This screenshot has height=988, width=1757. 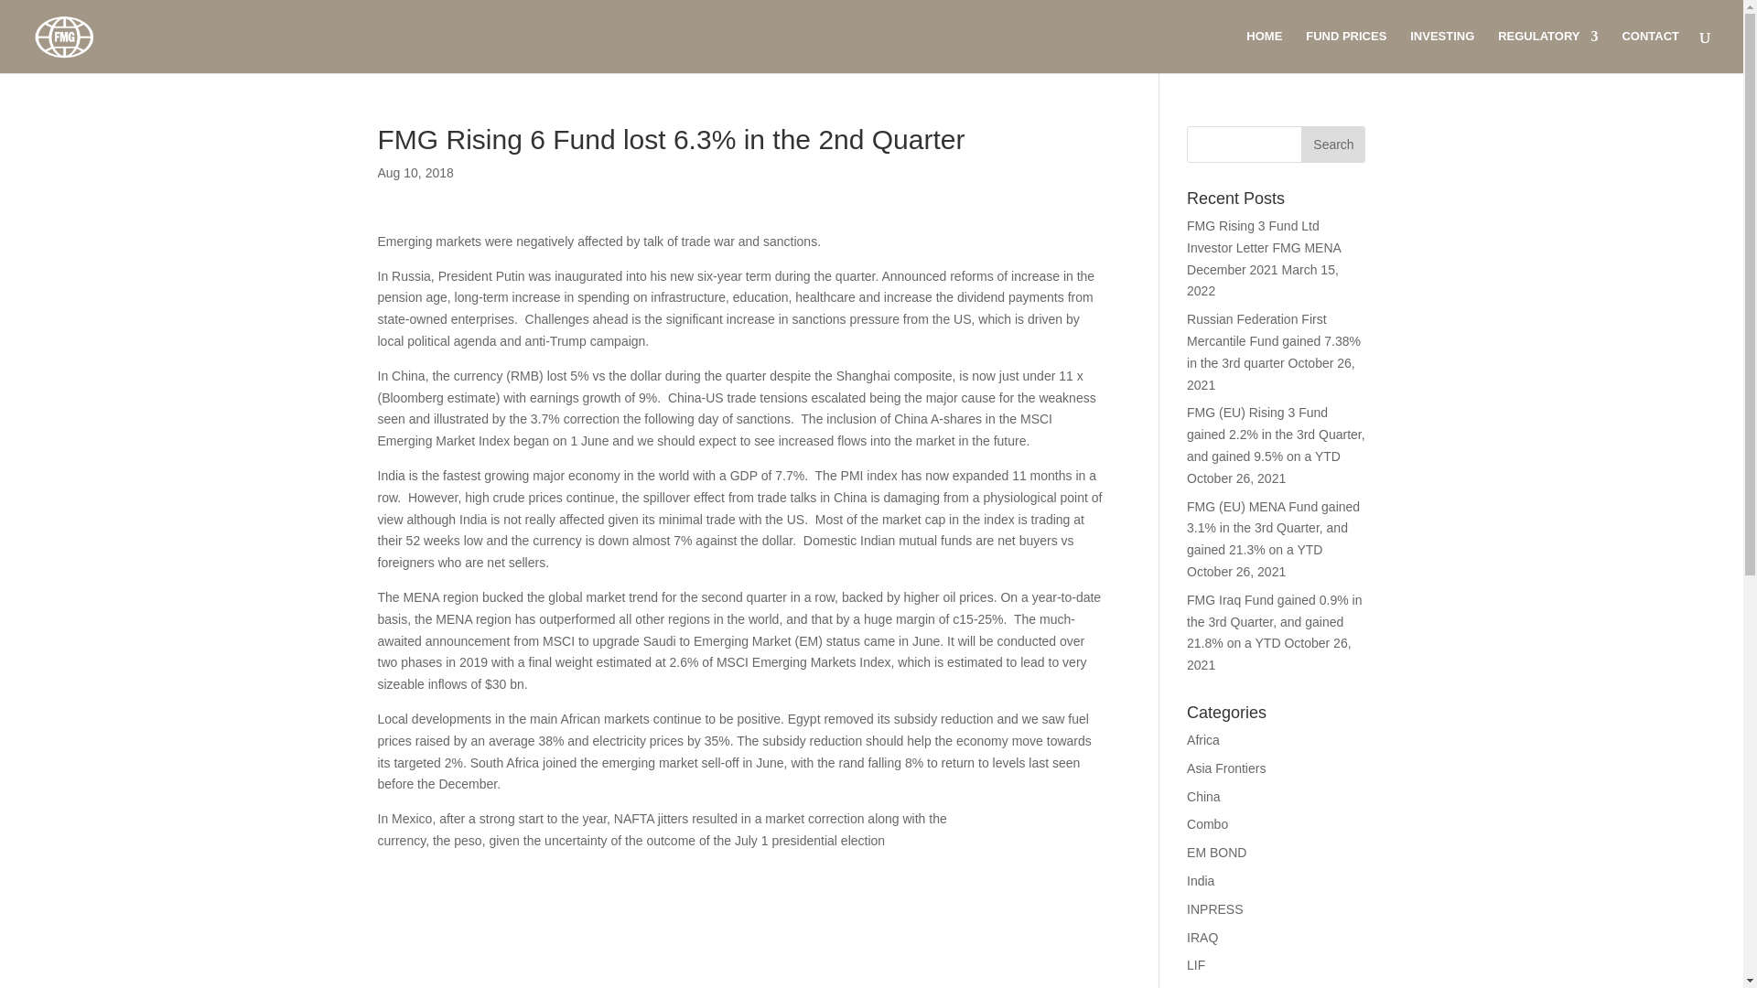 I want to click on INPRESS, so click(x=1214, y=909).